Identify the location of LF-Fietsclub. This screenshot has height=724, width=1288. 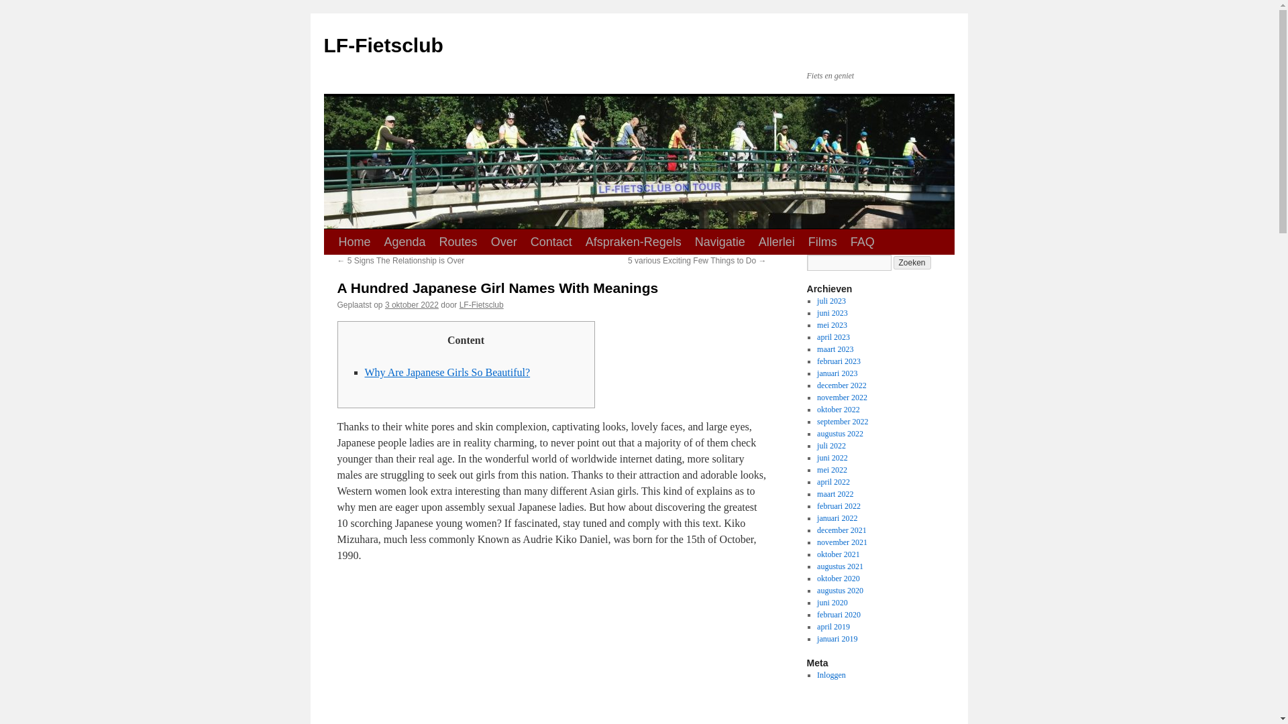
(382, 45).